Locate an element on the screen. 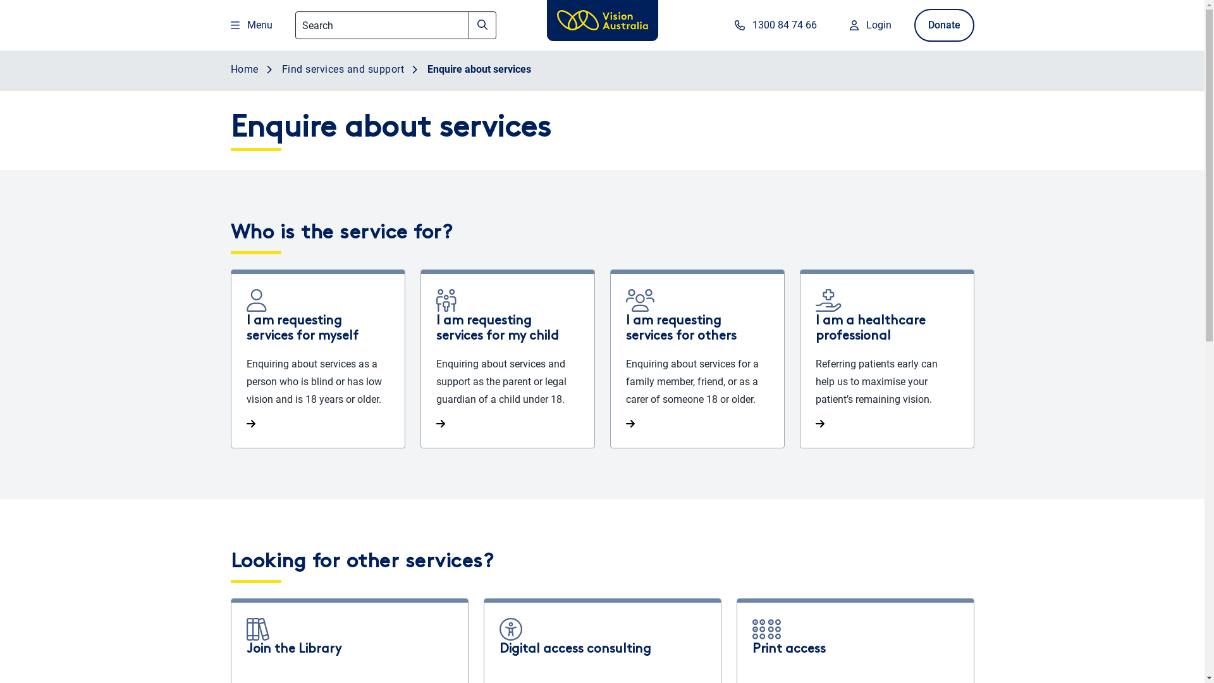 This screenshot has width=1214, height=683. Donate is located at coordinates (945, 25).